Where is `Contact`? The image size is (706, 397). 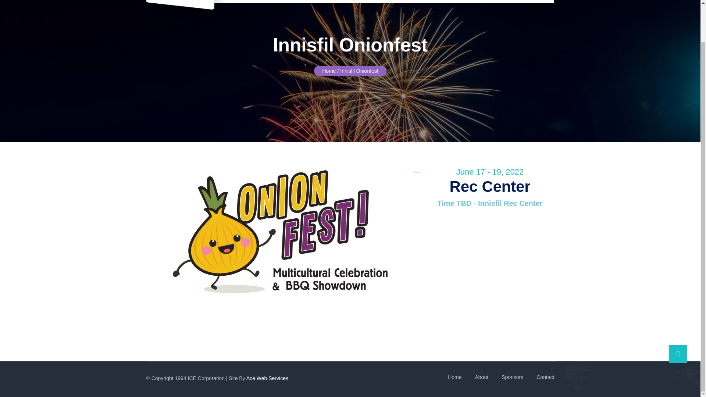
Contact is located at coordinates (545, 377).